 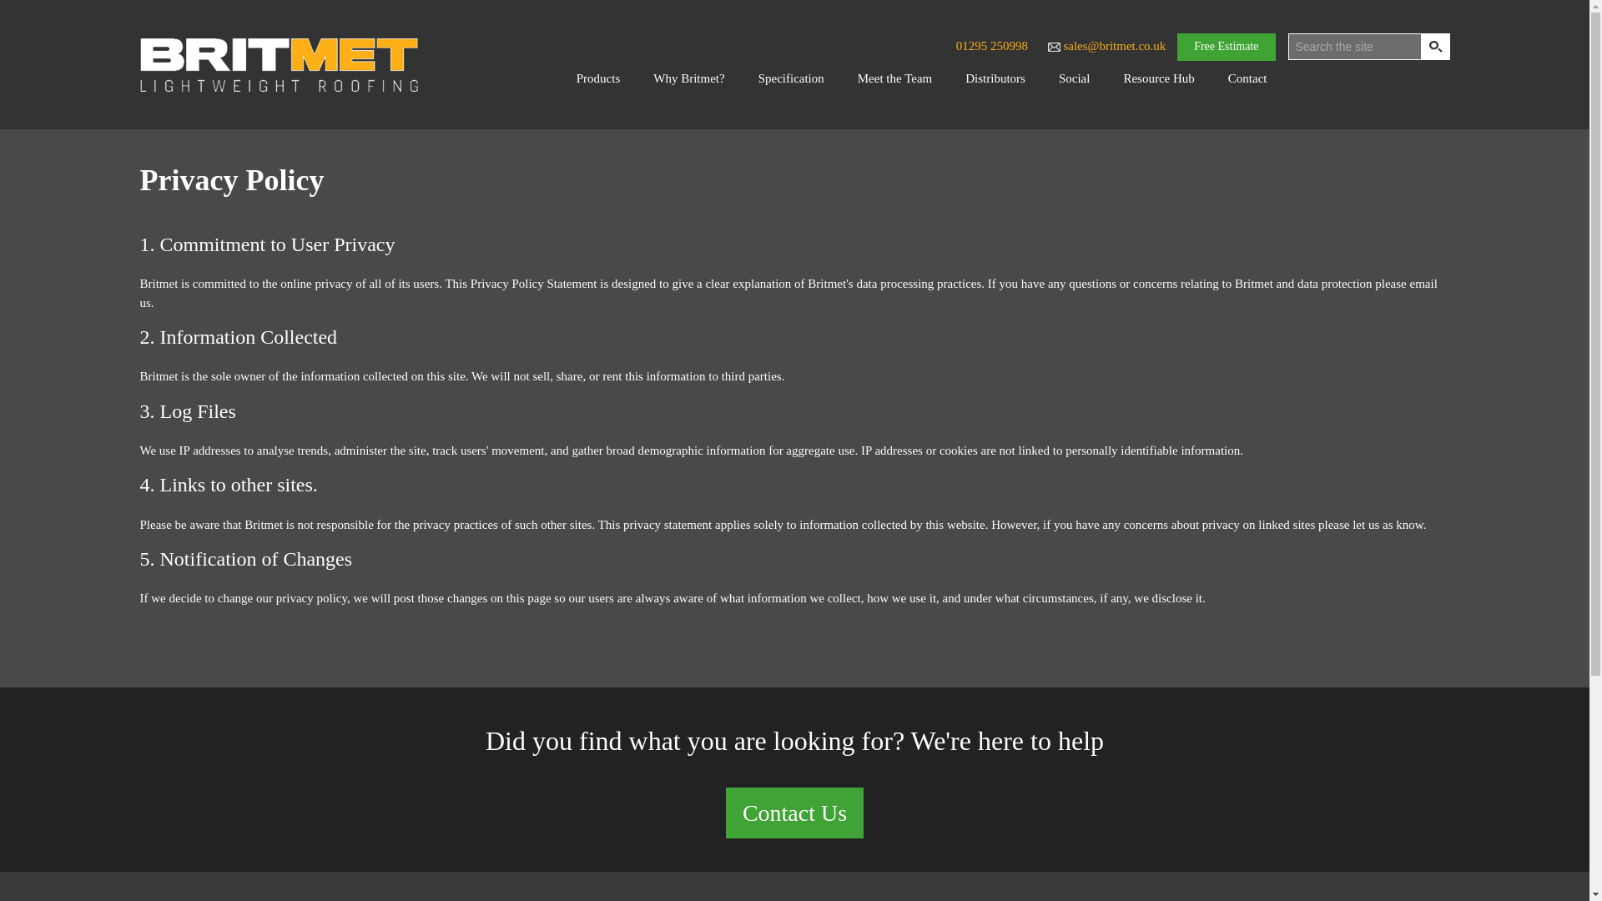 I want to click on Social, so click(x=1075, y=78).